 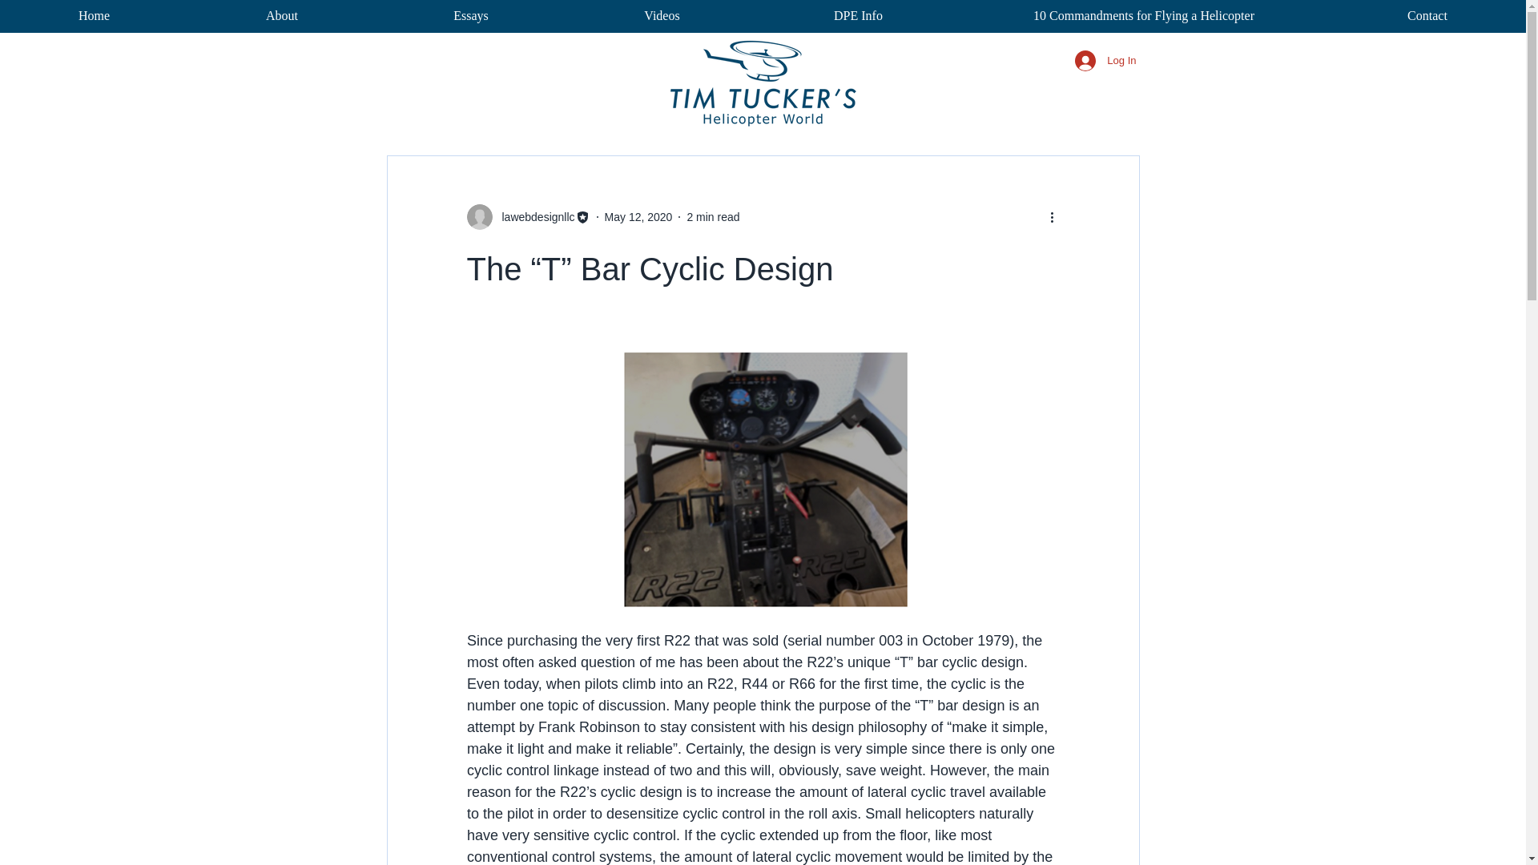 I want to click on Essays, so click(x=470, y=16).